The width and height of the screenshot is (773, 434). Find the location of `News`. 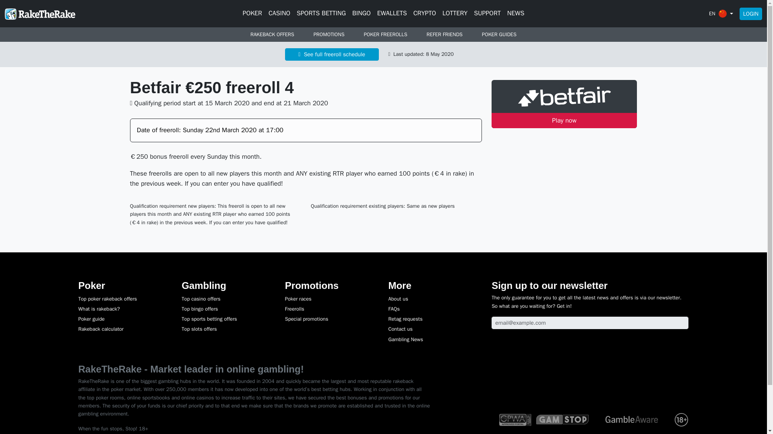

News is located at coordinates (516, 14).